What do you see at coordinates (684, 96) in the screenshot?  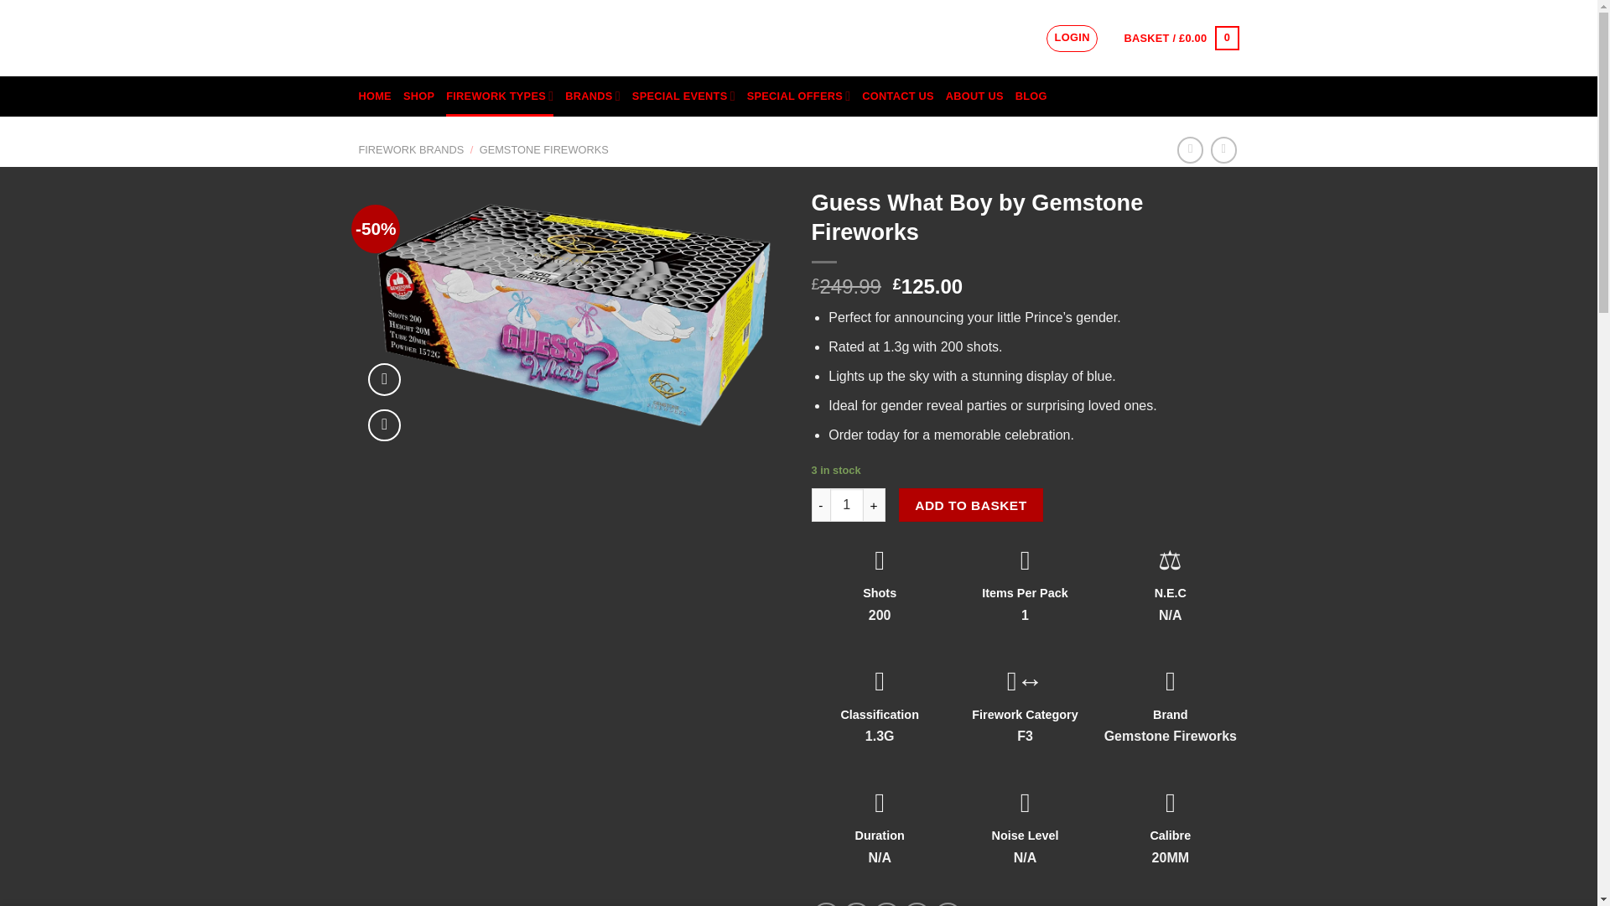 I see `SPECIAL EVENTS` at bounding box center [684, 96].